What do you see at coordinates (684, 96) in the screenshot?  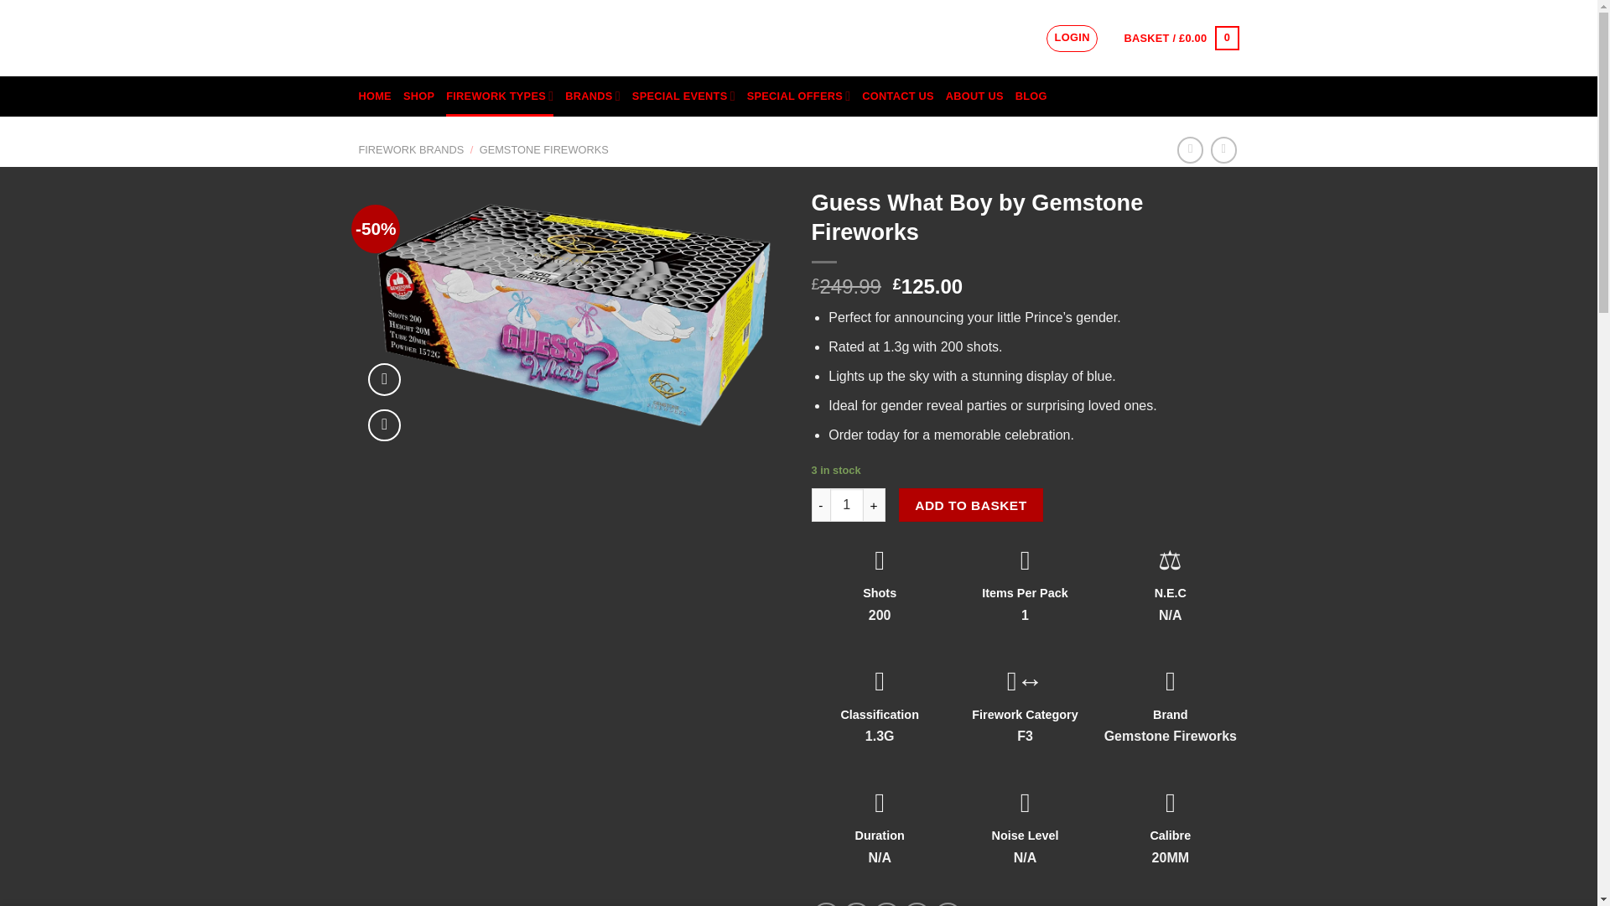 I see `SPECIAL EVENTS` at bounding box center [684, 96].